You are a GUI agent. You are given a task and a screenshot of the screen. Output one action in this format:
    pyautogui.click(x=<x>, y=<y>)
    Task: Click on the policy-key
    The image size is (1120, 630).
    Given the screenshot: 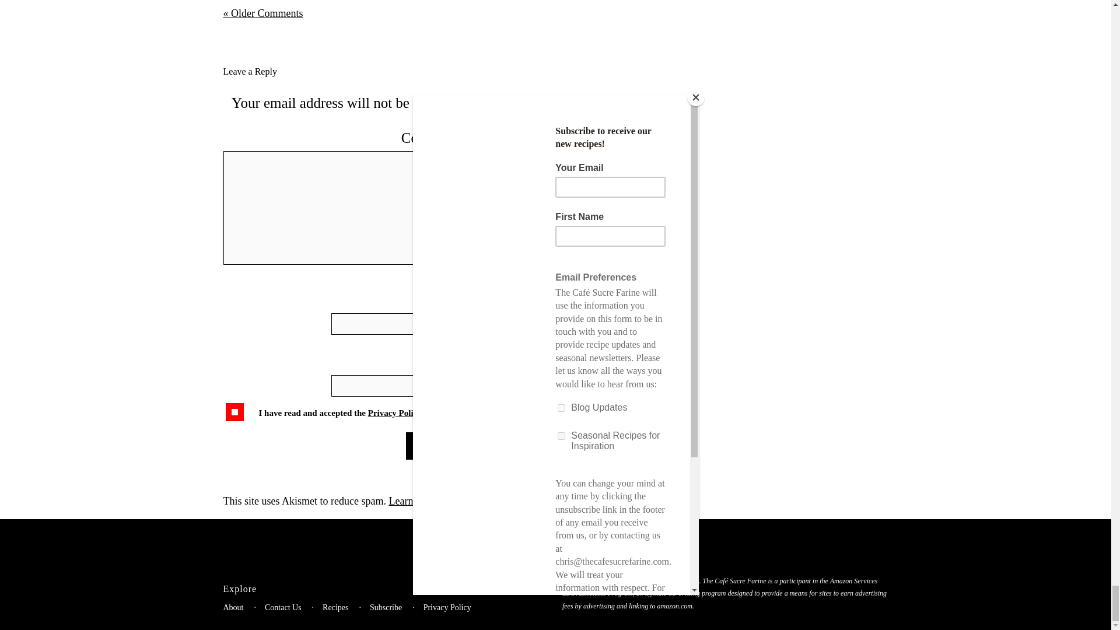 What is the action you would take?
    pyautogui.click(x=235, y=412)
    